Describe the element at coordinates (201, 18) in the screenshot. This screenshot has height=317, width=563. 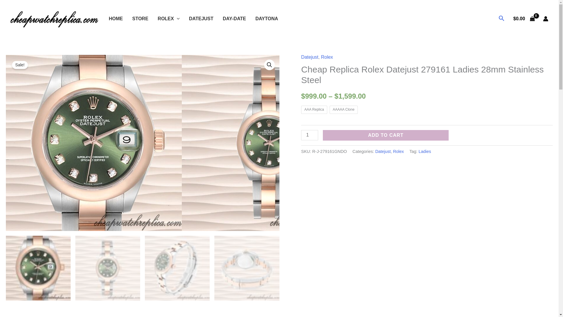
I see `DATEJUST` at that location.